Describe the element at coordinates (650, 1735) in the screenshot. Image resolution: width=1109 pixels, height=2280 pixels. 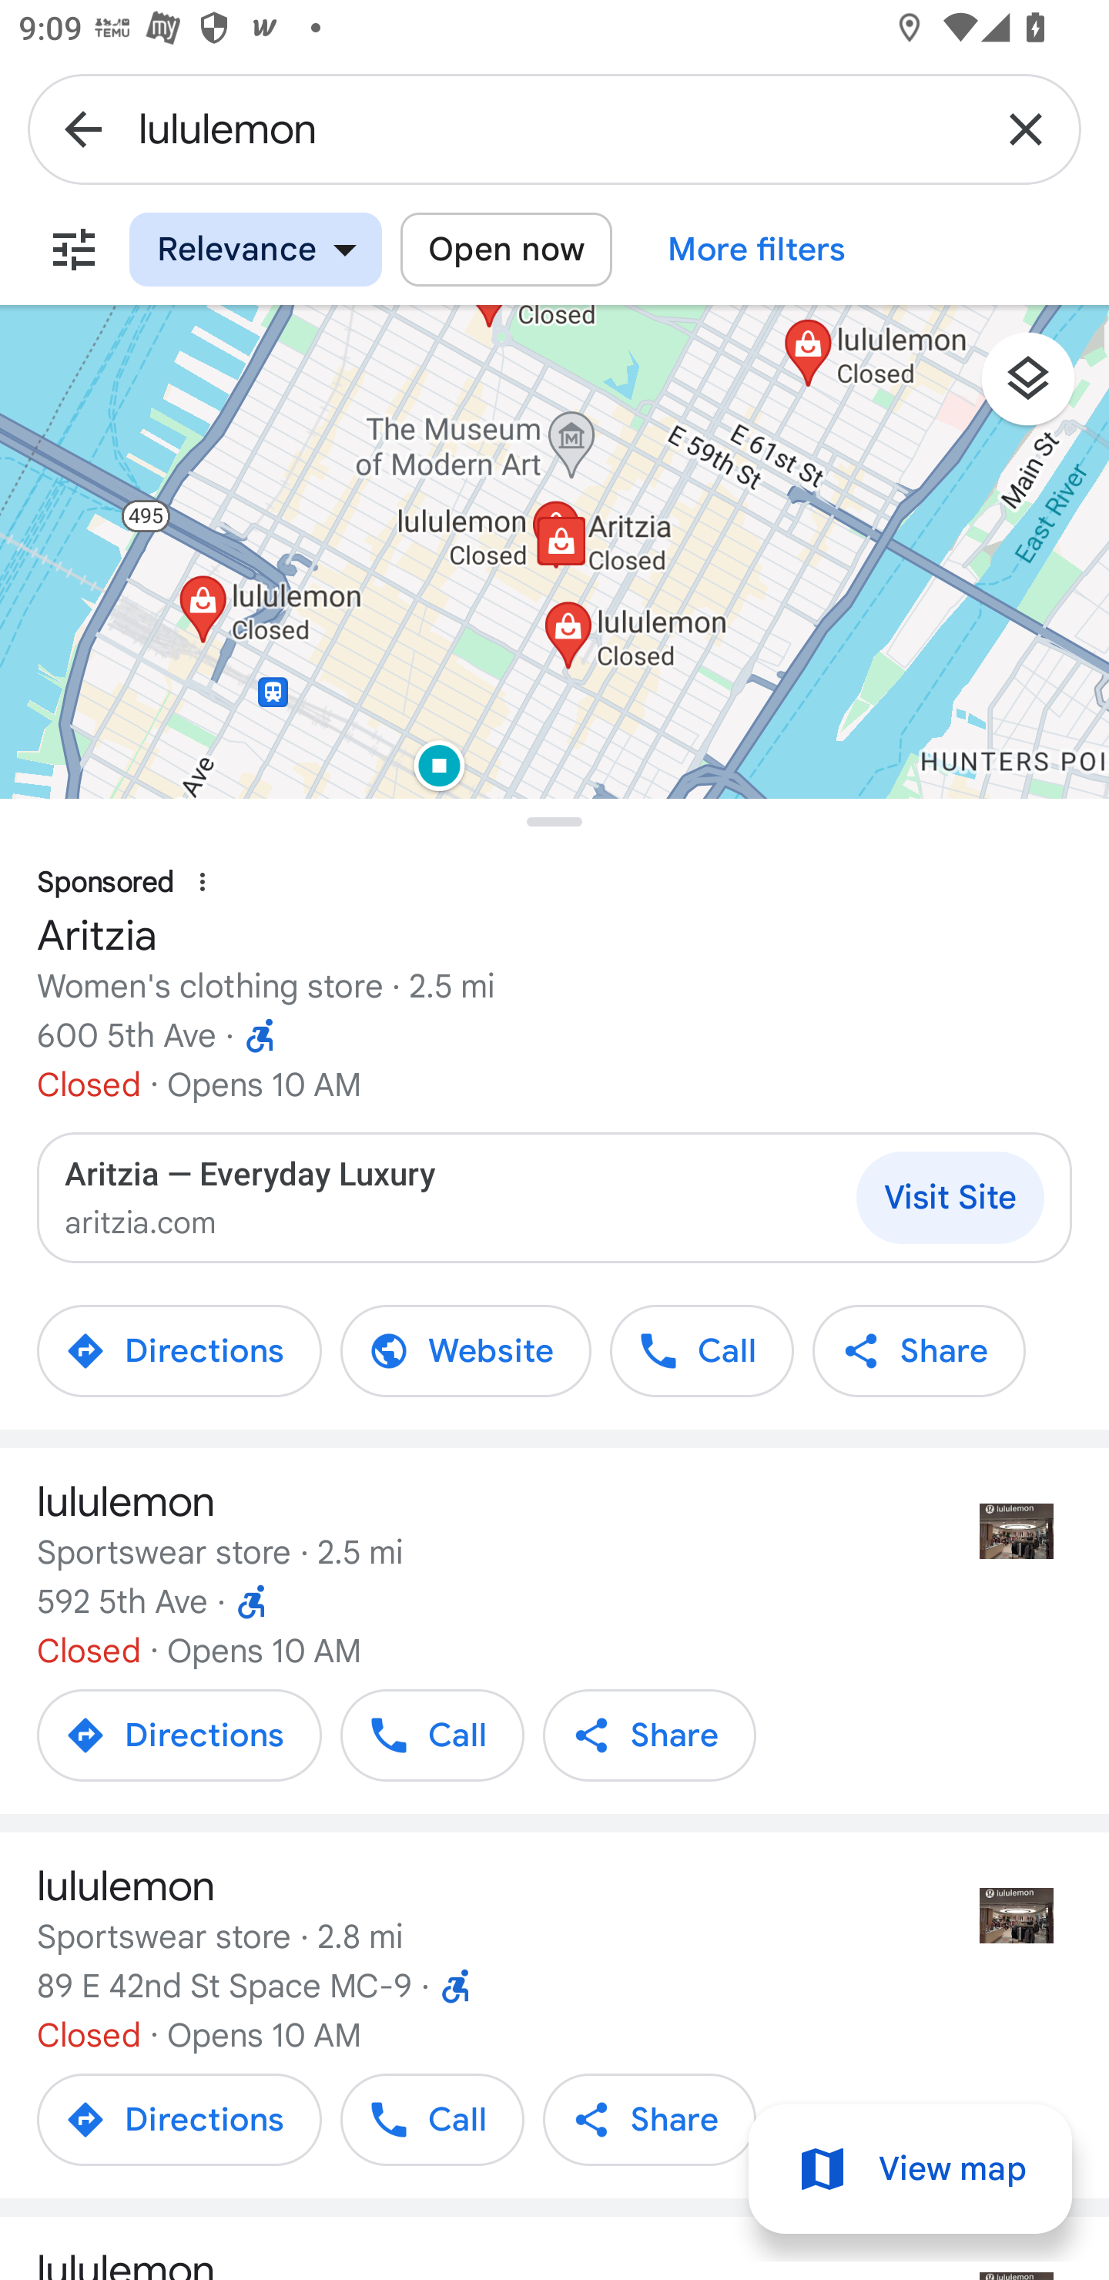
I see `Share lululemon Share Share lululemon` at that location.